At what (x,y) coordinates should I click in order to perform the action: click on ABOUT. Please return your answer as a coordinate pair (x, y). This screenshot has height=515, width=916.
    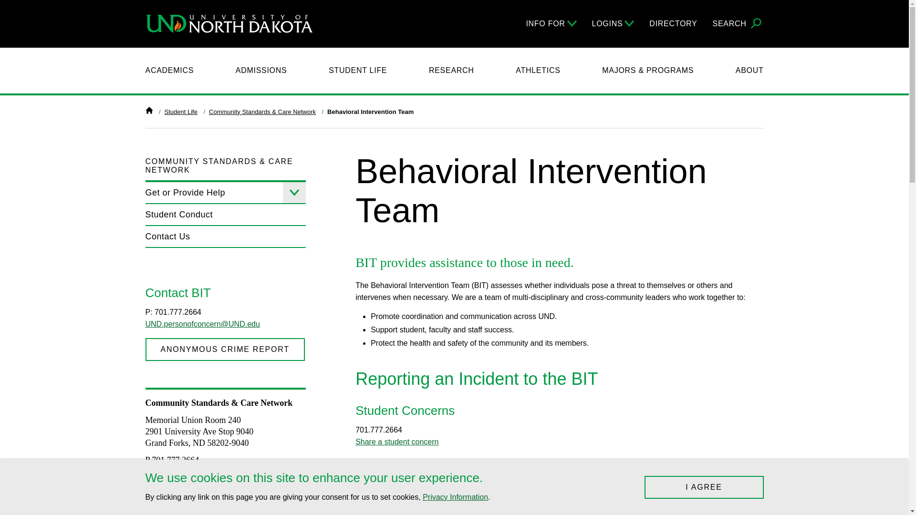
    Looking at the image, I should click on (749, 71).